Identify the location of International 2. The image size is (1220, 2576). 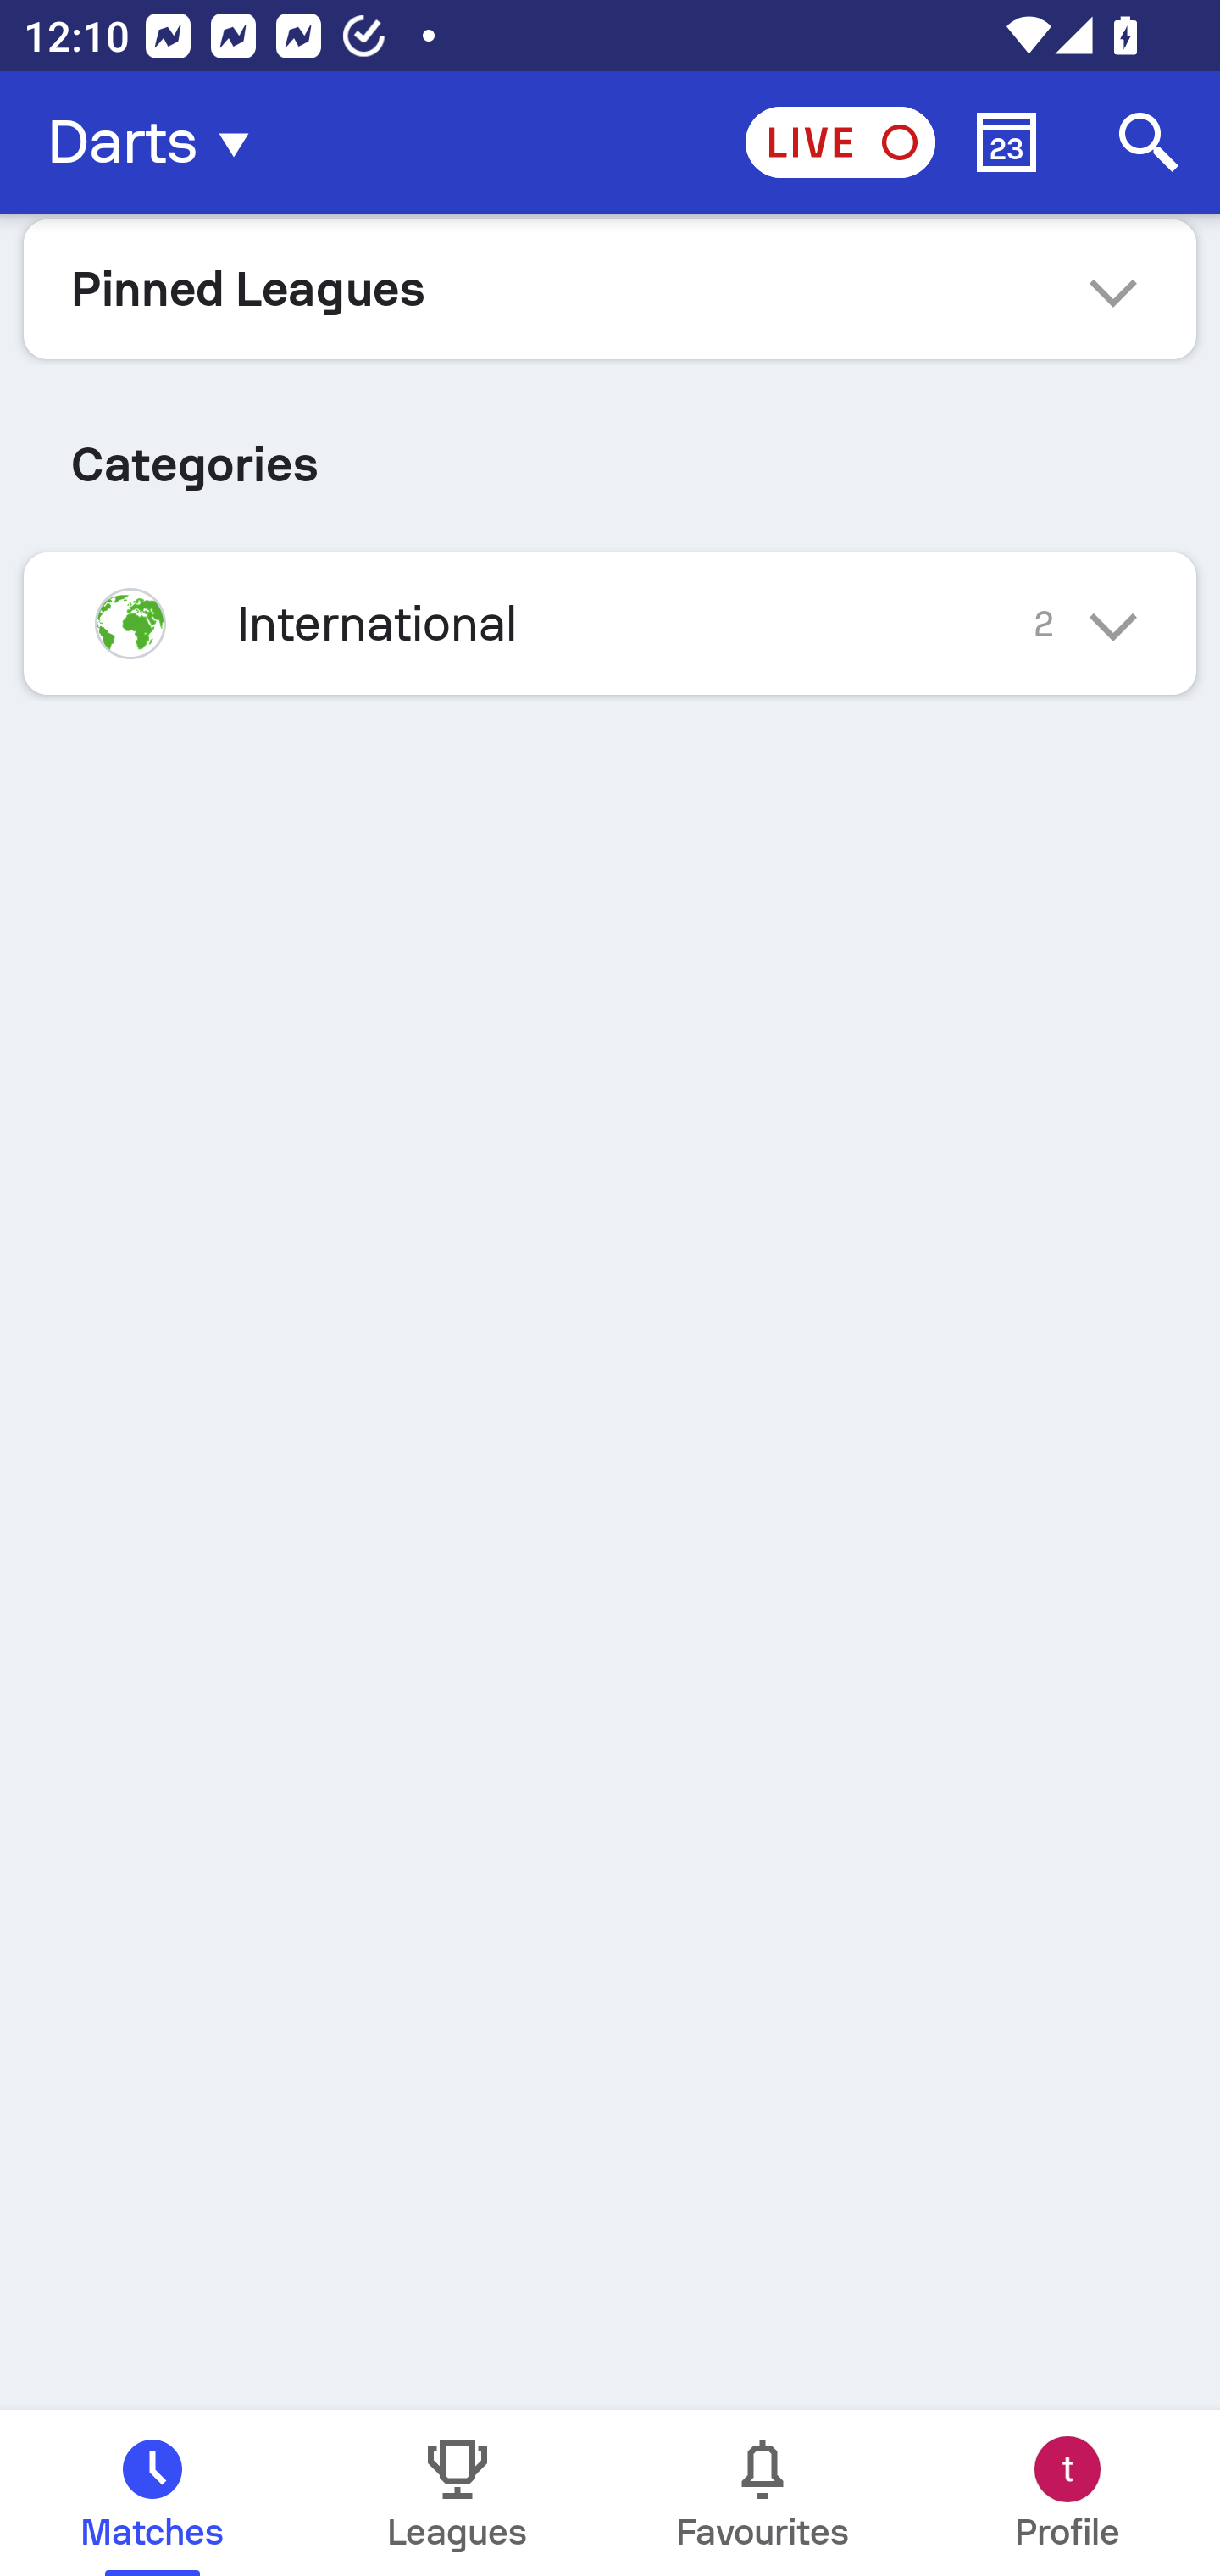
(610, 623).